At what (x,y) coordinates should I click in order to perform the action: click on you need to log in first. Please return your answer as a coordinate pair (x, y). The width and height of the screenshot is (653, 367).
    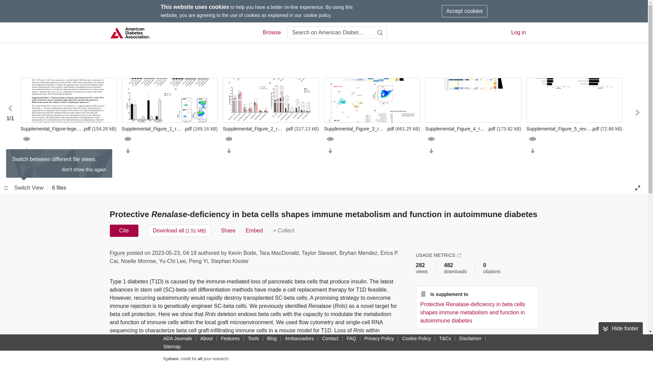
    Looking at the image, I should click on (284, 230).